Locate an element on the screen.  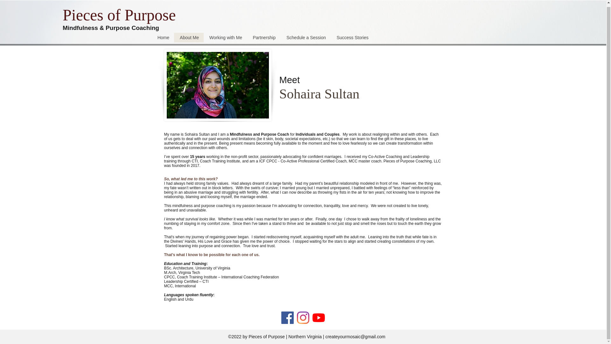
Schedule a Session is located at coordinates (305, 35).